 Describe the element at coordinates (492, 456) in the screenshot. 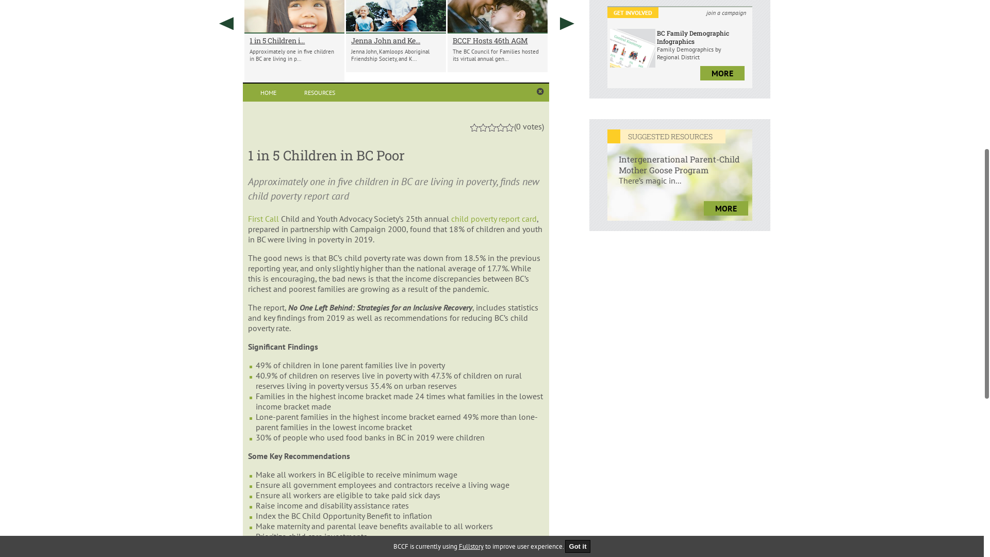

I see `3` at that location.